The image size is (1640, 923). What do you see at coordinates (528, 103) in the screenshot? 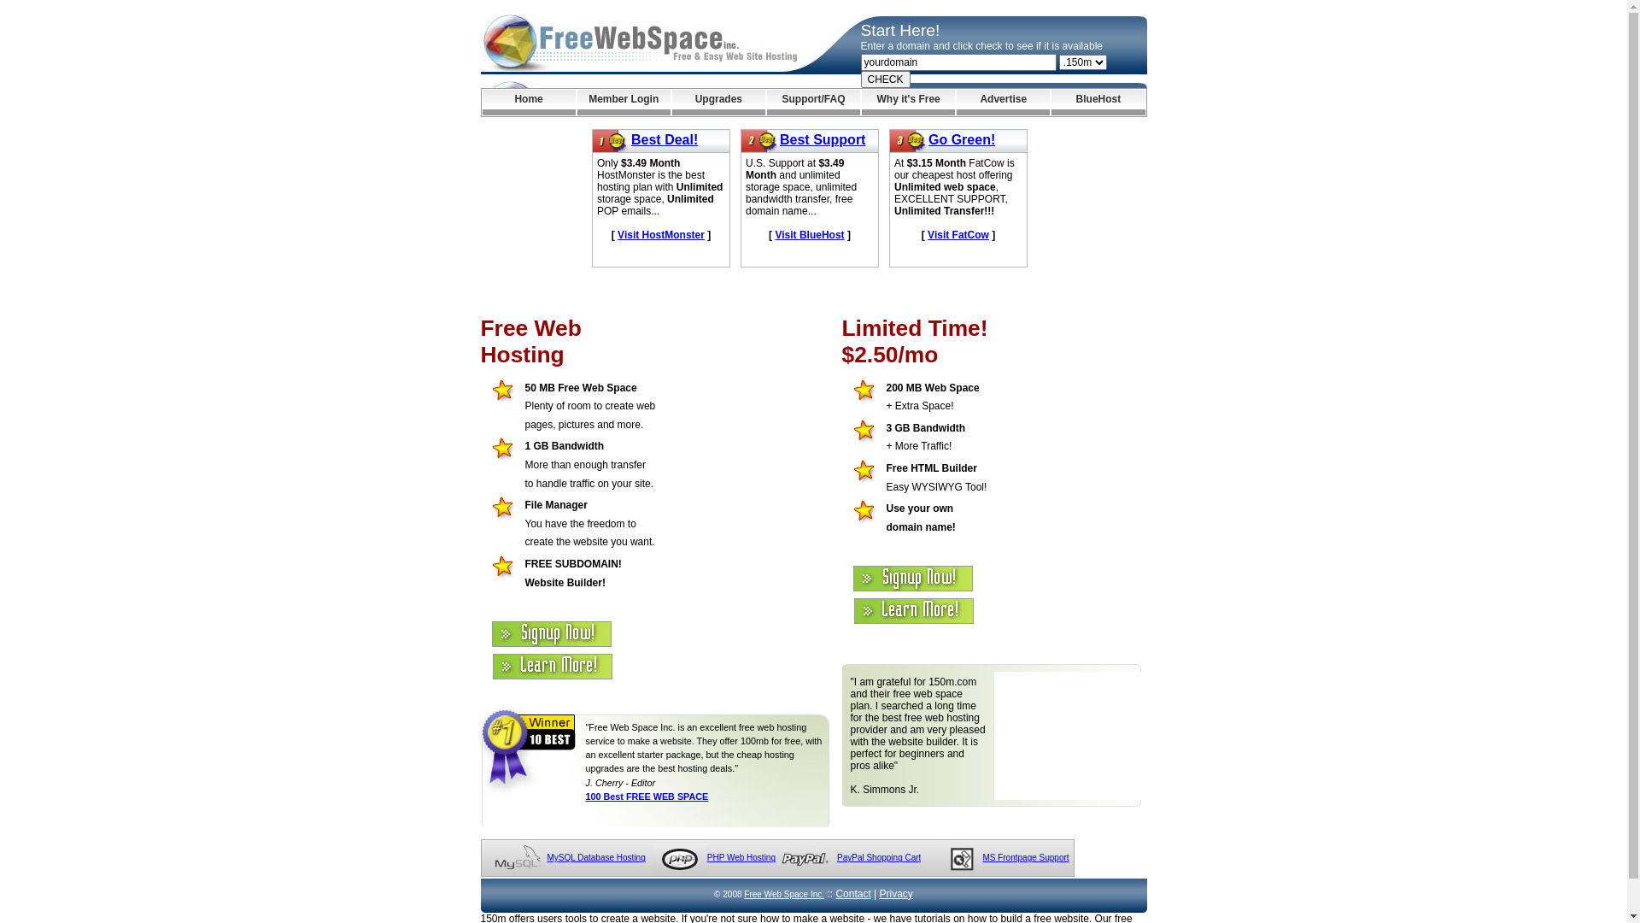
I see `Home` at bounding box center [528, 103].